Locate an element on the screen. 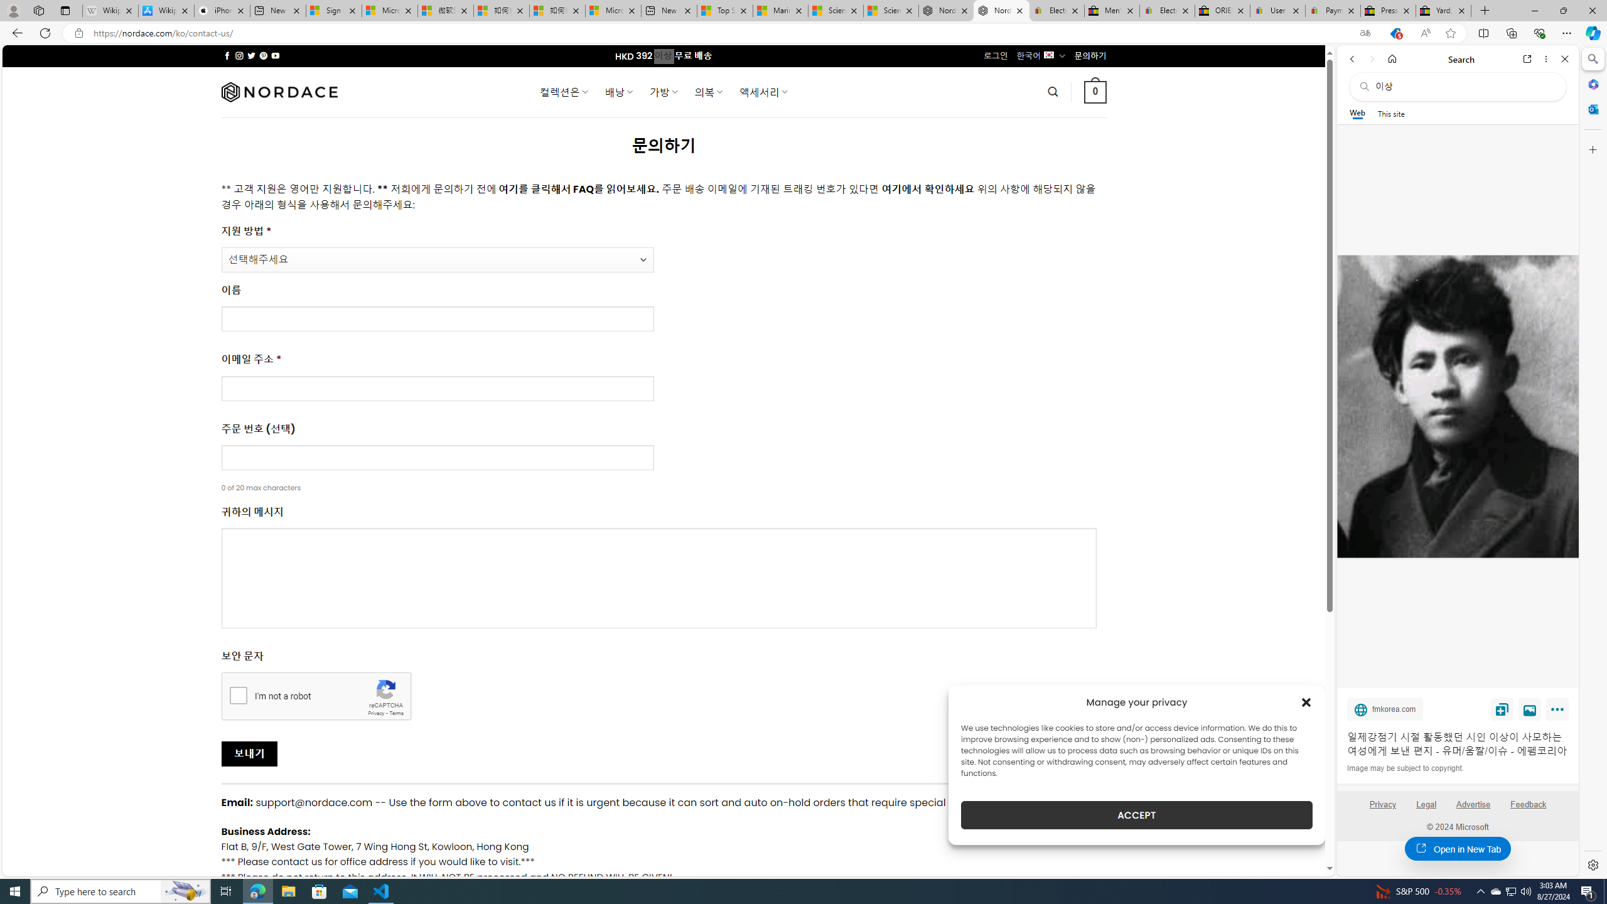  Follow on Twitter is located at coordinates (251, 55).